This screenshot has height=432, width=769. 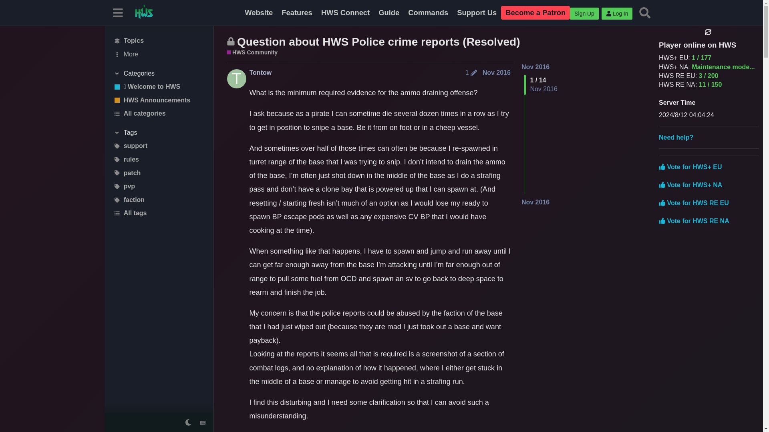 What do you see at coordinates (694, 221) in the screenshot?
I see `Vote for HWS RE NA` at bounding box center [694, 221].